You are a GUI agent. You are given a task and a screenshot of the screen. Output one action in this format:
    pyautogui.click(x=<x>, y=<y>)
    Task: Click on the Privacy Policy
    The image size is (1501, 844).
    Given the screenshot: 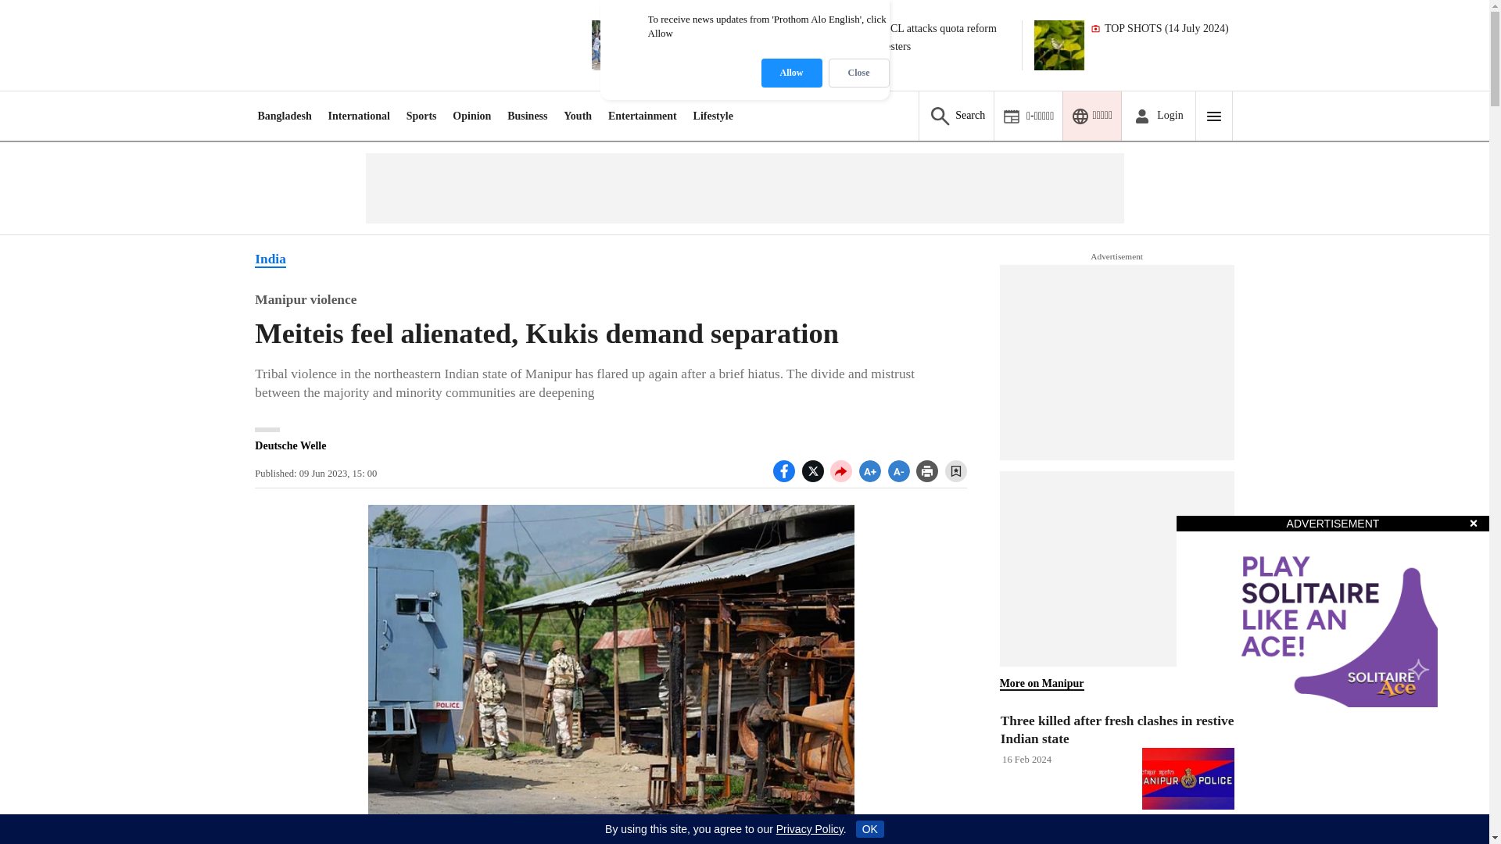 What is the action you would take?
    pyautogui.click(x=810, y=829)
    